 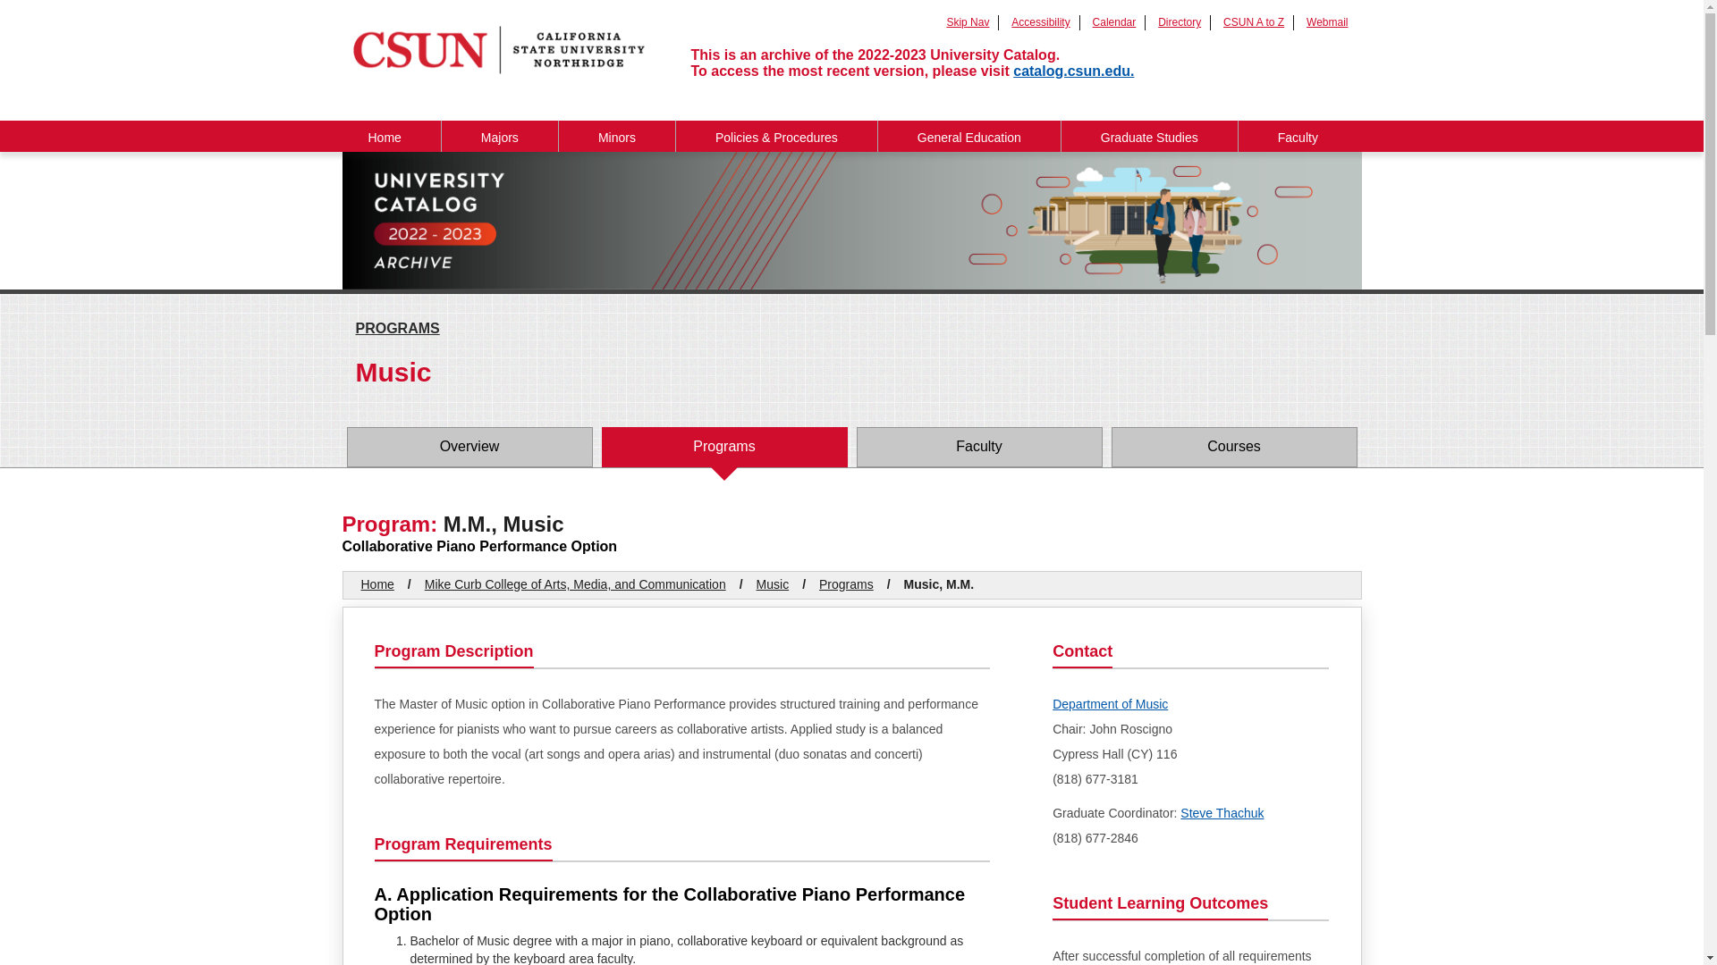 I want to click on catalog.csun.edu., so click(x=1073, y=71).